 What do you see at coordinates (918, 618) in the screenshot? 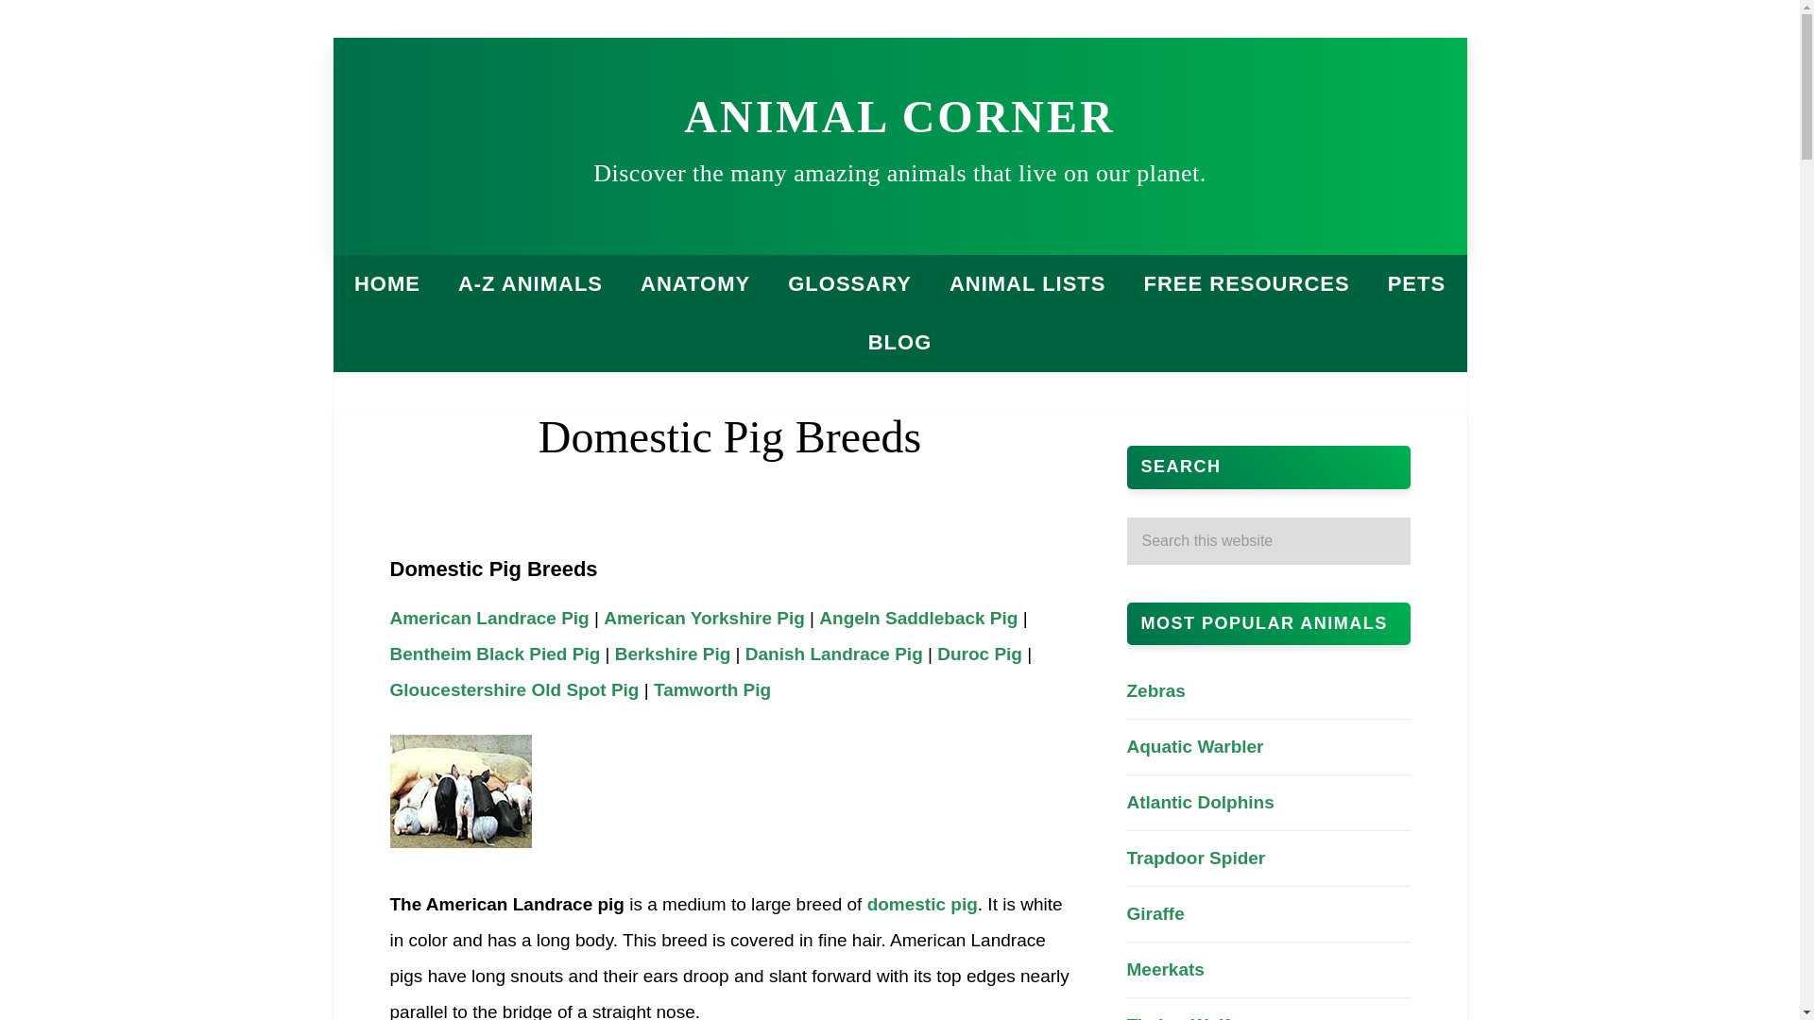
I see `Angeln Saddleback Pig` at bounding box center [918, 618].